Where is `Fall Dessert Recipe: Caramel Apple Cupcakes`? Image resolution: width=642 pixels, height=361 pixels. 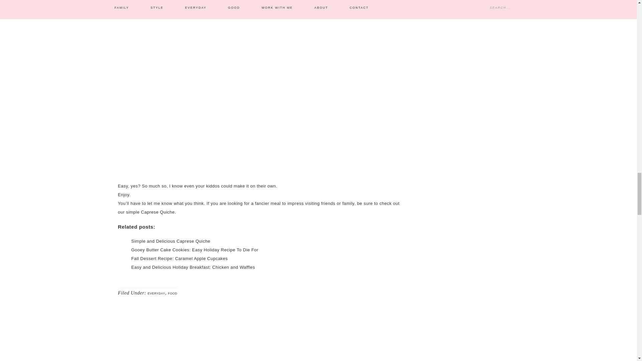 Fall Dessert Recipe: Caramel Apple Cupcakes is located at coordinates (179, 258).